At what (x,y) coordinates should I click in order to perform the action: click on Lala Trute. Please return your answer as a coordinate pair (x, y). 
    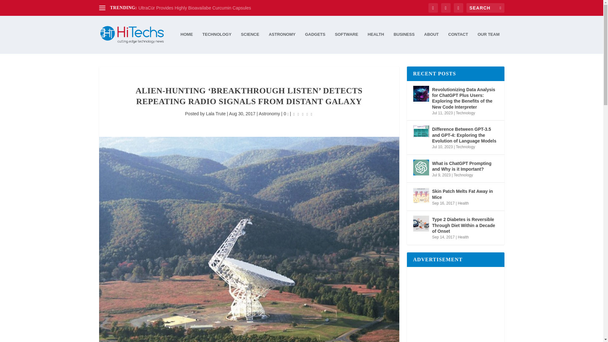
    Looking at the image, I should click on (216, 114).